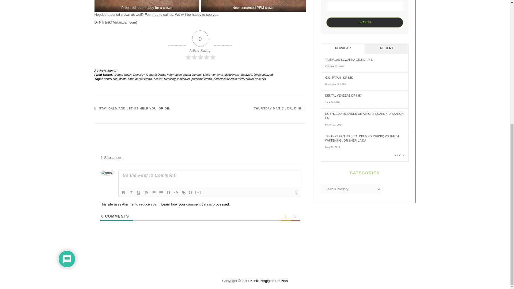 The height and width of the screenshot is (289, 514). I want to click on Strike, so click(146, 193).